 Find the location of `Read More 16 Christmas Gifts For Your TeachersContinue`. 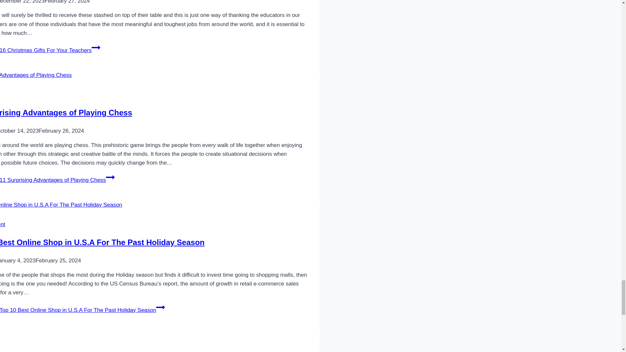

Read More 16 Christmas Gifts For Your TeachersContinue is located at coordinates (50, 50).